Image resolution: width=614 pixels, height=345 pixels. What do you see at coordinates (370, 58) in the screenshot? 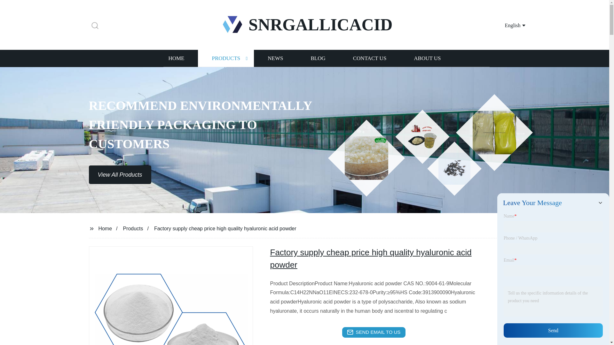
I see `CONTACT US` at bounding box center [370, 58].